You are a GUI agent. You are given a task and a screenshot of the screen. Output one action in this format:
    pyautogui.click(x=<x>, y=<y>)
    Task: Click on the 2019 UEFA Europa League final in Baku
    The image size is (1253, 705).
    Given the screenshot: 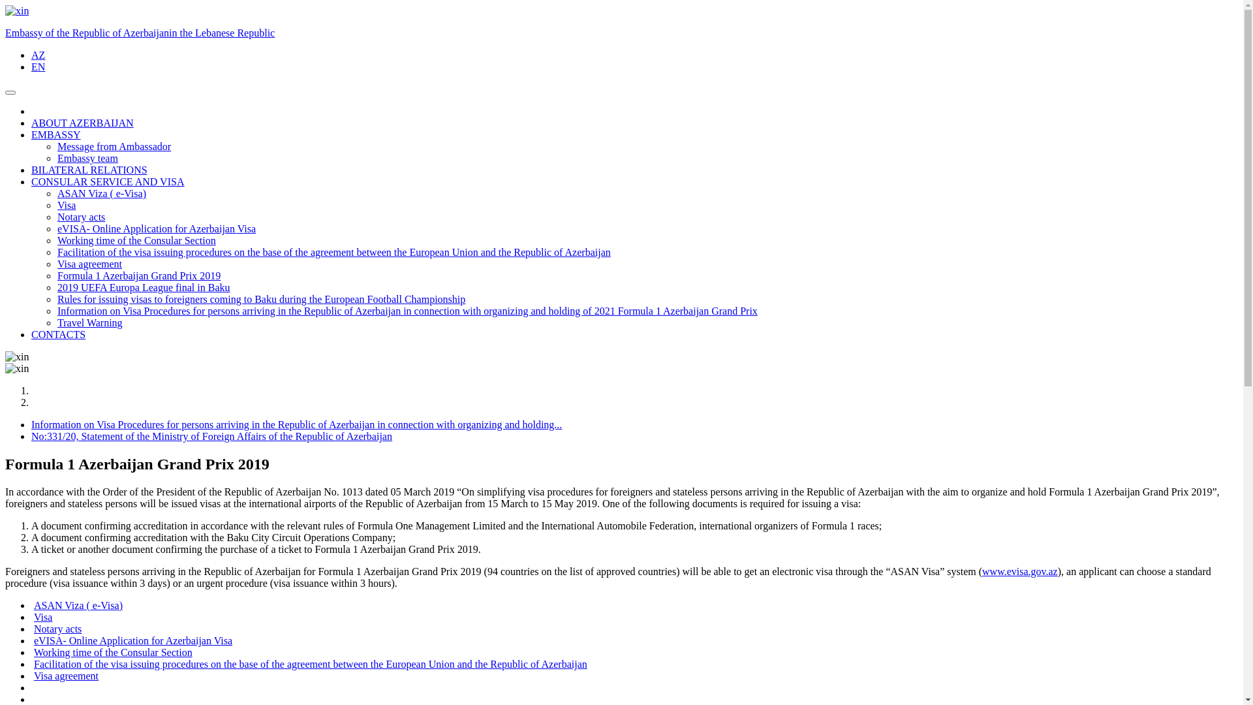 What is the action you would take?
    pyautogui.click(x=144, y=287)
    